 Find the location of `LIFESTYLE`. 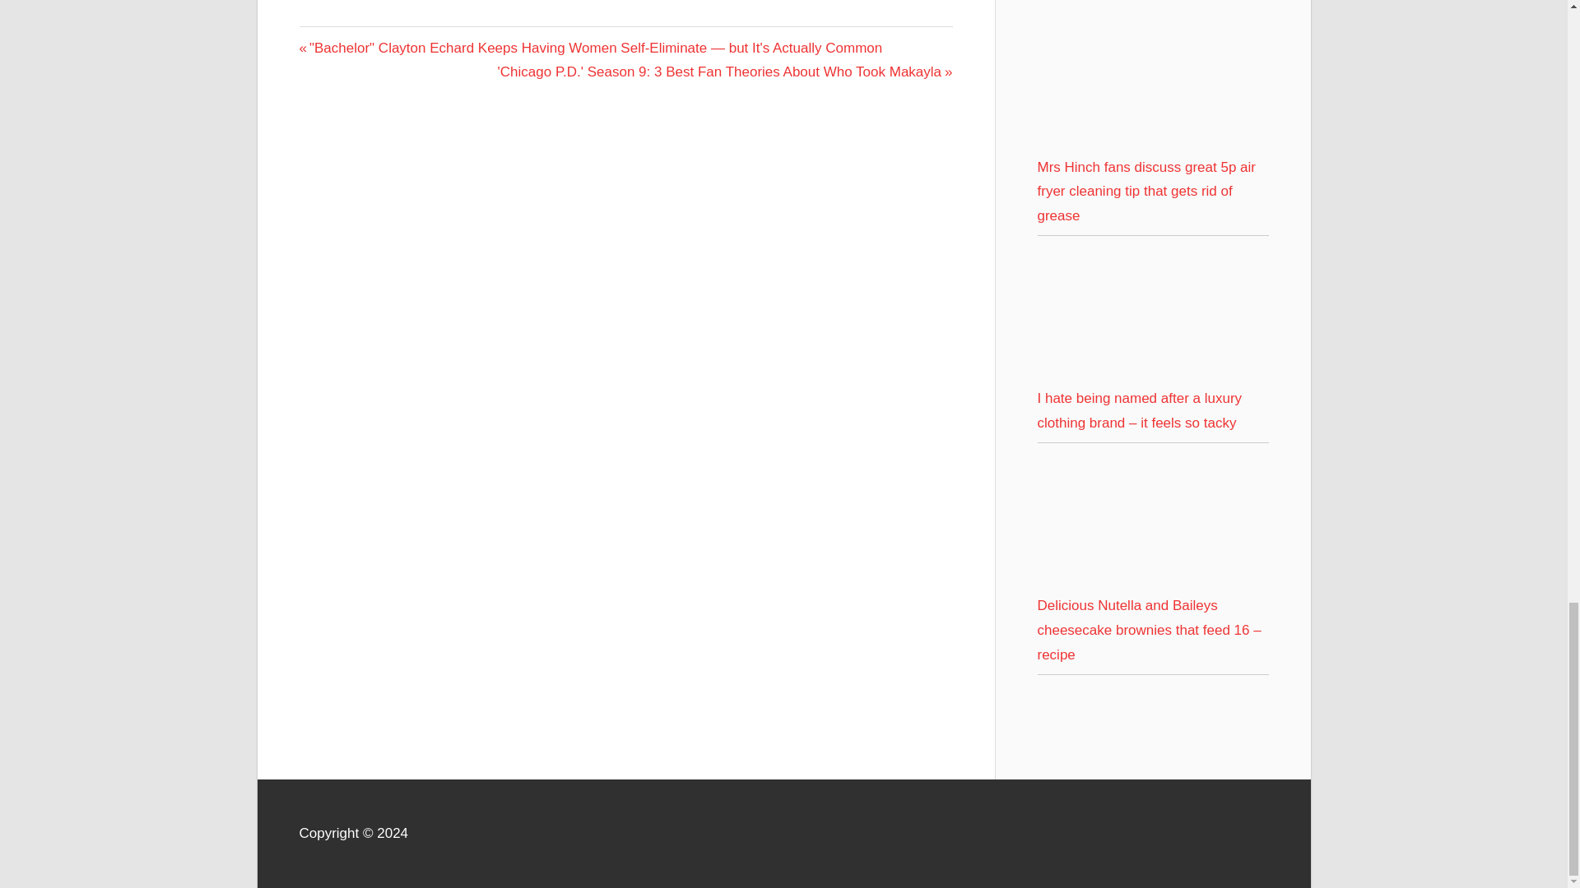

LIFESTYLE is located at coordinates (339, 41).